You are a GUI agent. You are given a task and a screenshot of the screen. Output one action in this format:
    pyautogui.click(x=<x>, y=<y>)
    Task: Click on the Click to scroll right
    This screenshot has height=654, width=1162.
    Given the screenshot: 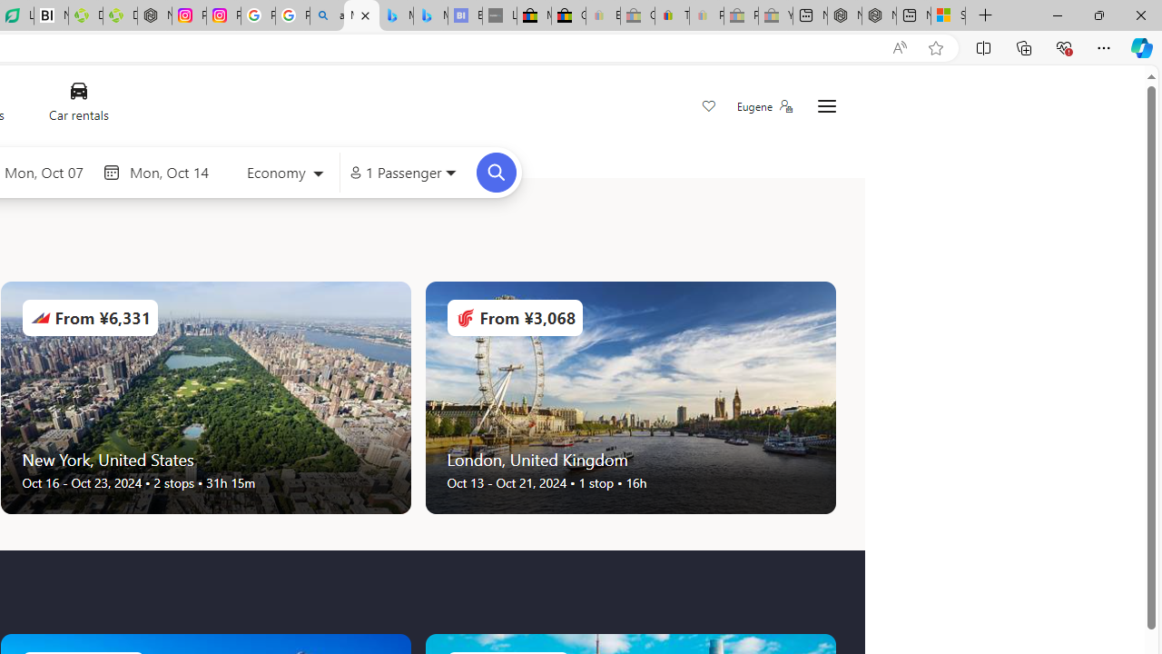 What is the action you would take?
    pyautogui.click(x=835, y=398)
    